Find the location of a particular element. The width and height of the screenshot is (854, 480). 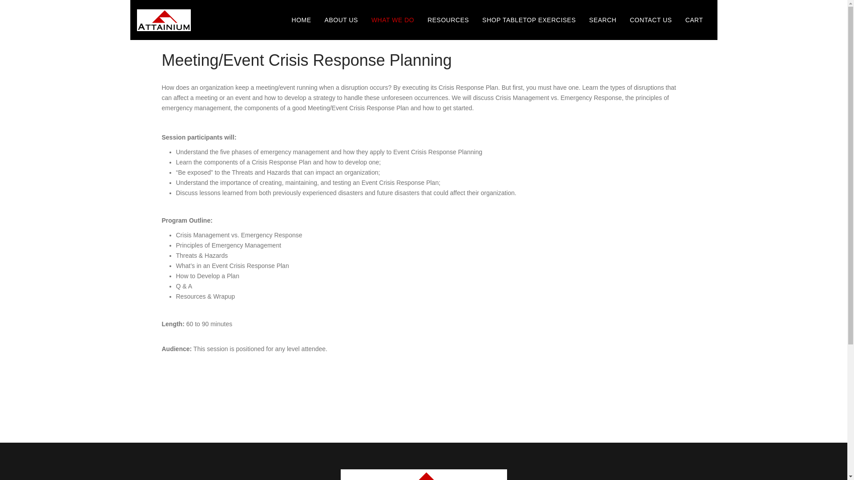

ABOUT US is located at coordinates (341, 20).